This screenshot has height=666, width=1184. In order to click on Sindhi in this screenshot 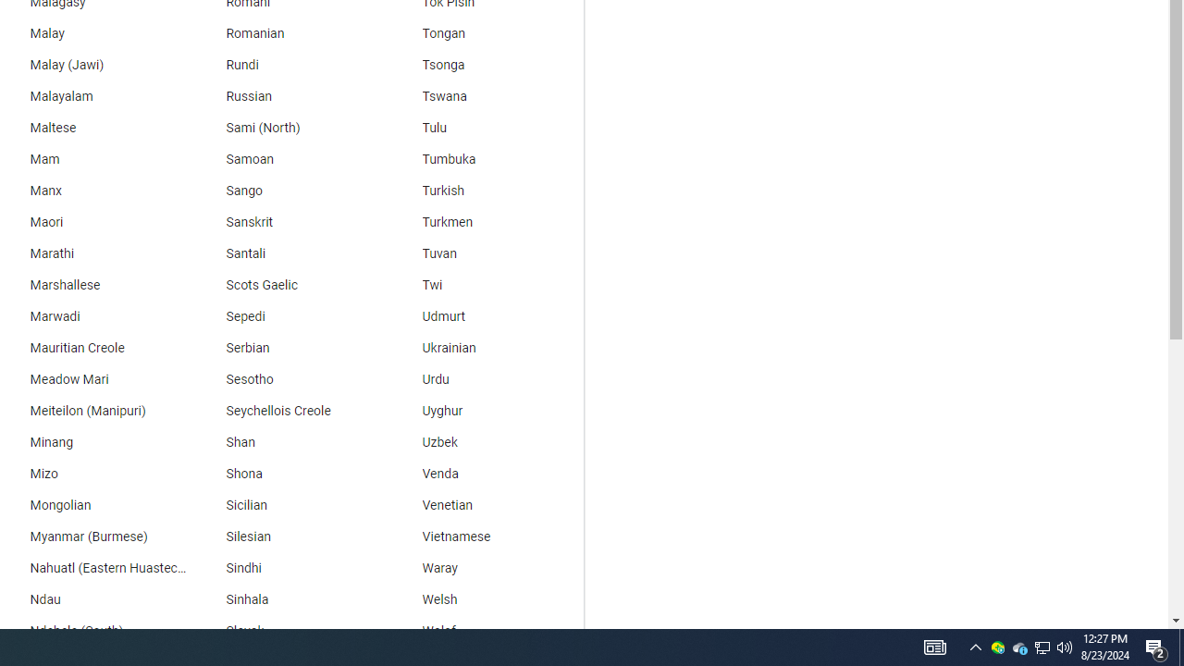, I will do `click(289, 568)`.